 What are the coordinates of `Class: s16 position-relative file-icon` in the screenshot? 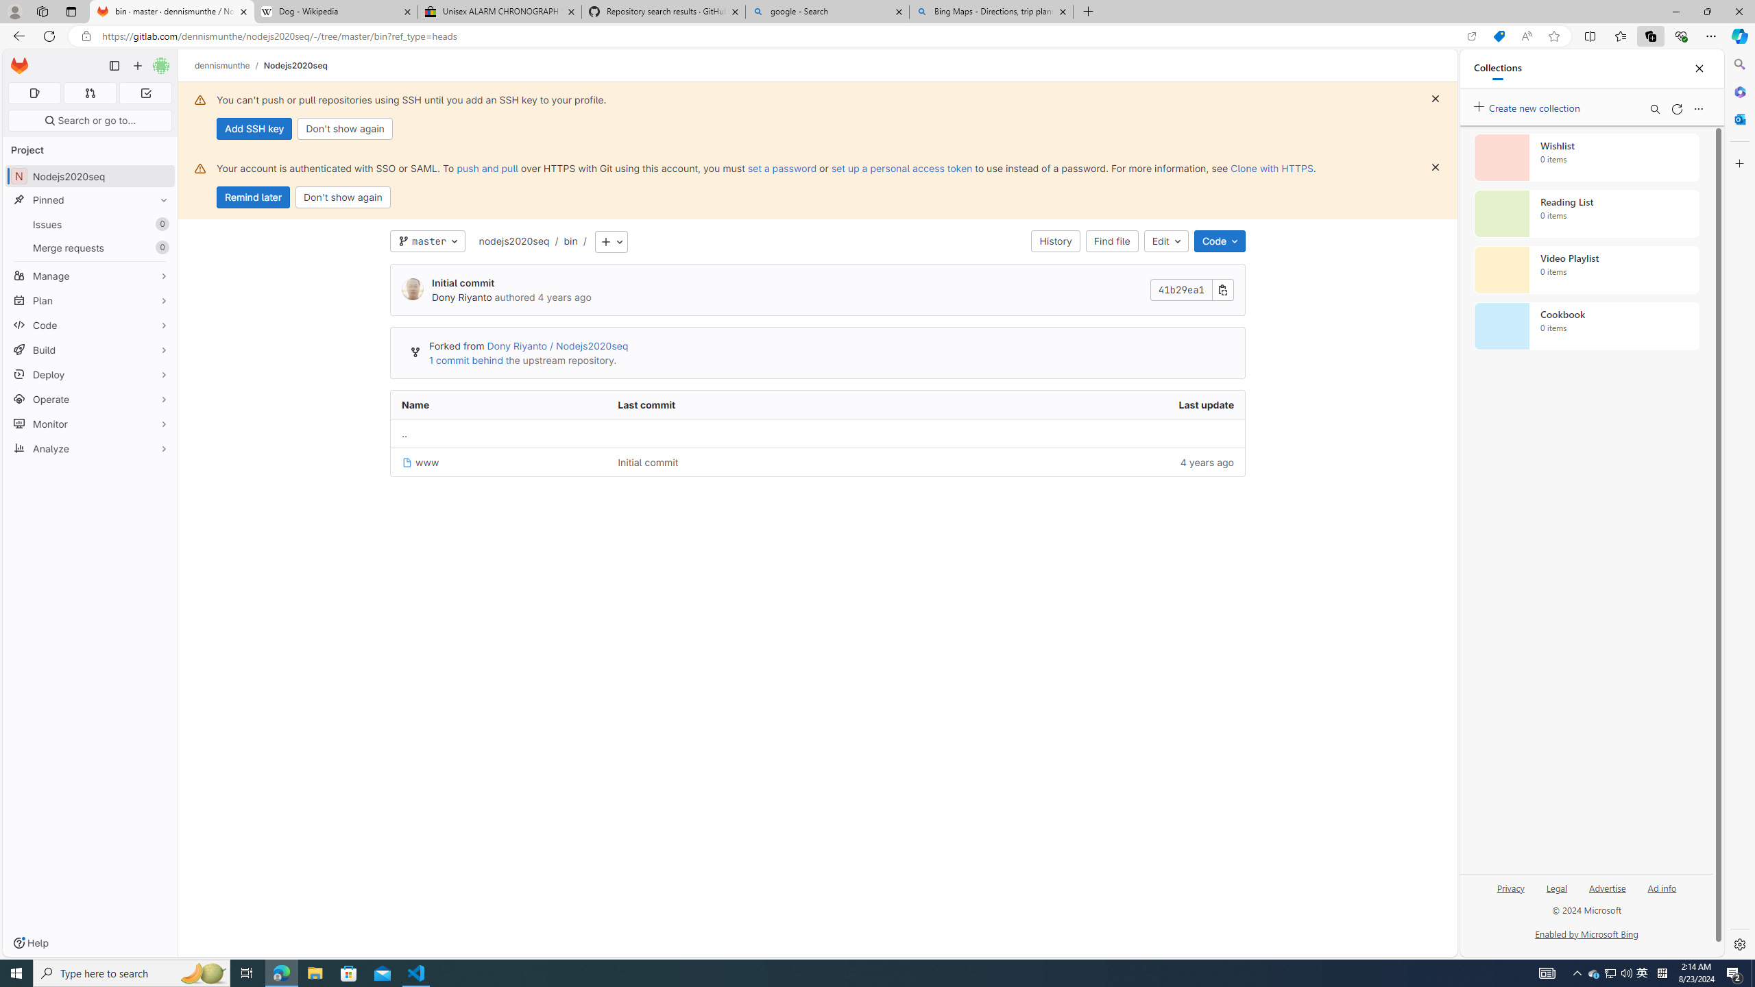 It's located at (407, 463).